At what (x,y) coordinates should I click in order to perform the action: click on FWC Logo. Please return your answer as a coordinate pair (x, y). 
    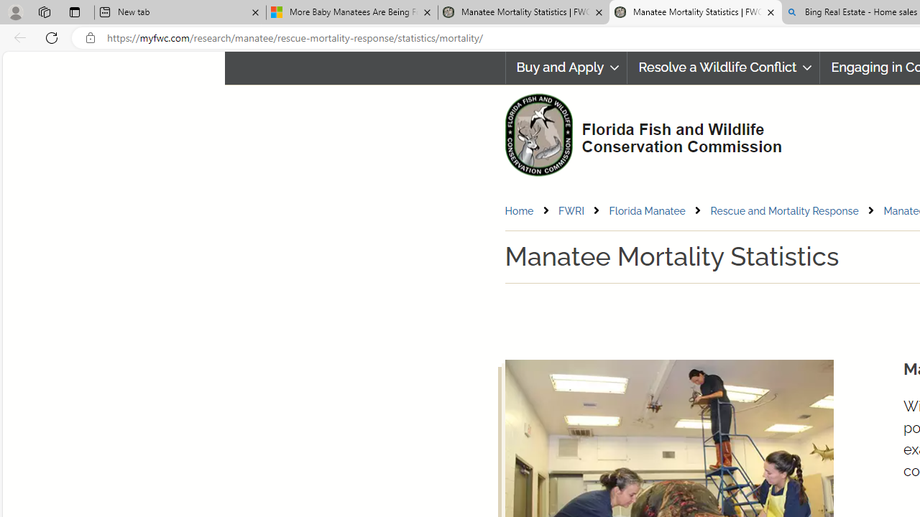
    Looking at the image, I should click on (538, 134).